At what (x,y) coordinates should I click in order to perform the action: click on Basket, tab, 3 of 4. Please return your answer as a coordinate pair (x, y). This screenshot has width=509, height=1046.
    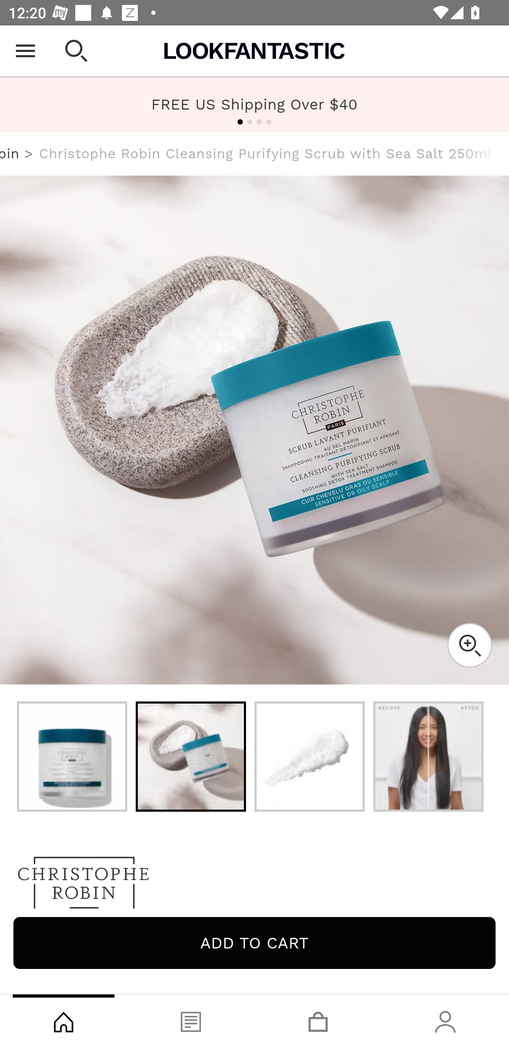
    Looking at the image, I should click on (318, 1020).